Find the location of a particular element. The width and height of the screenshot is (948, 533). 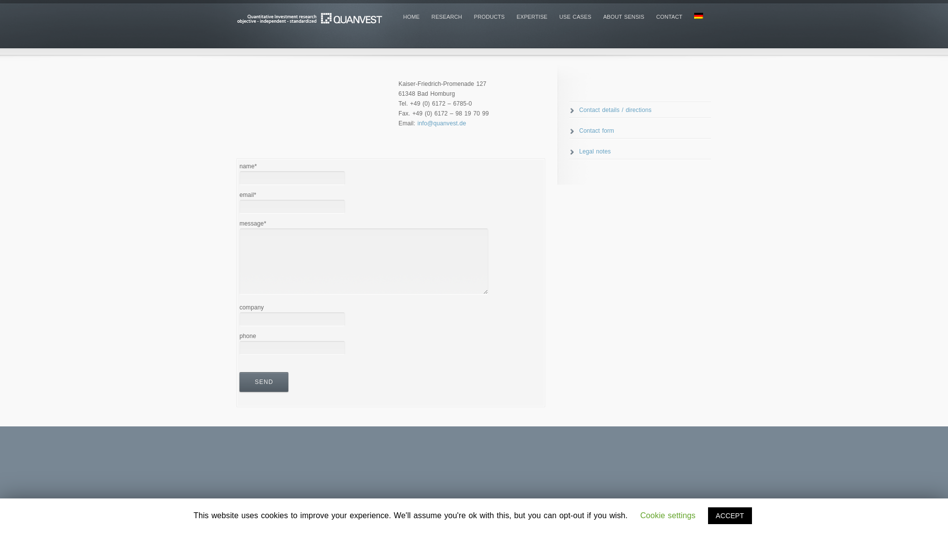

Deutsch is located at coordinates (698, 15).